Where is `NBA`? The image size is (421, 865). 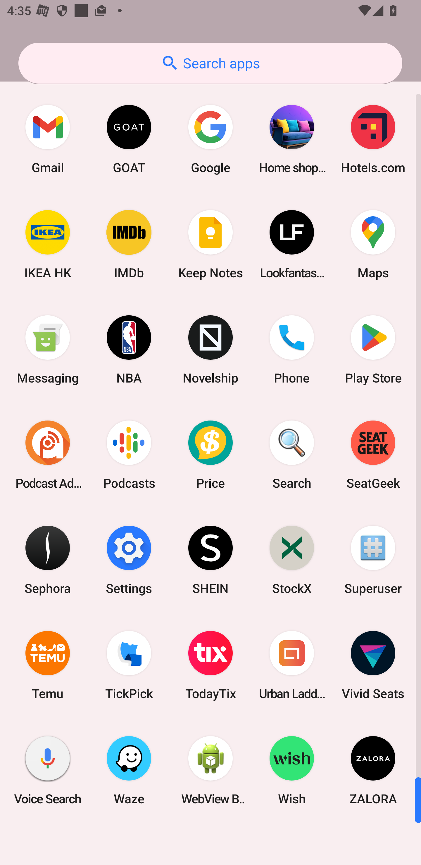
NBA is located at coordinates (129, 350).